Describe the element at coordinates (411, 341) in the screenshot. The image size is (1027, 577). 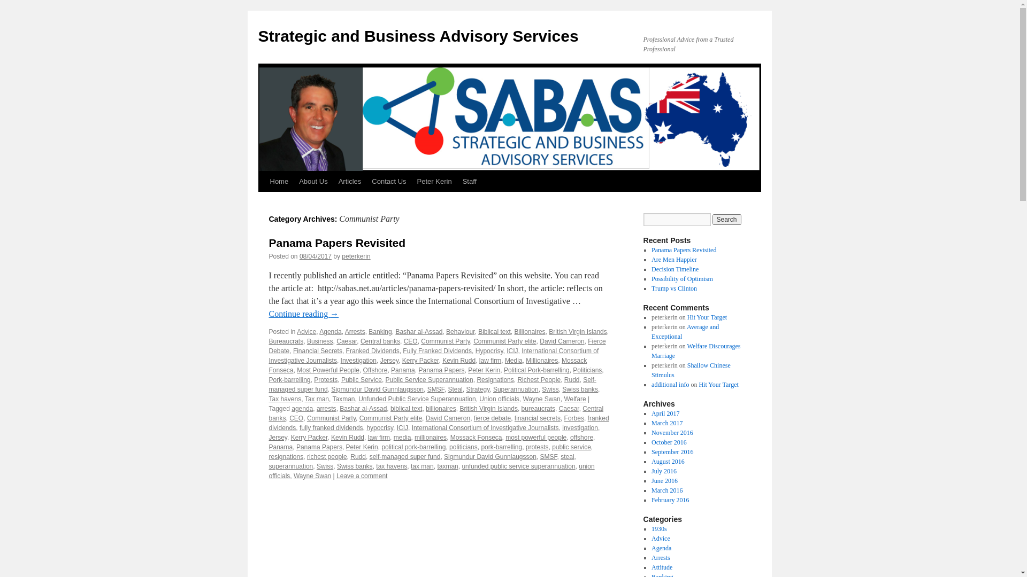
I see `CEO` at that location.